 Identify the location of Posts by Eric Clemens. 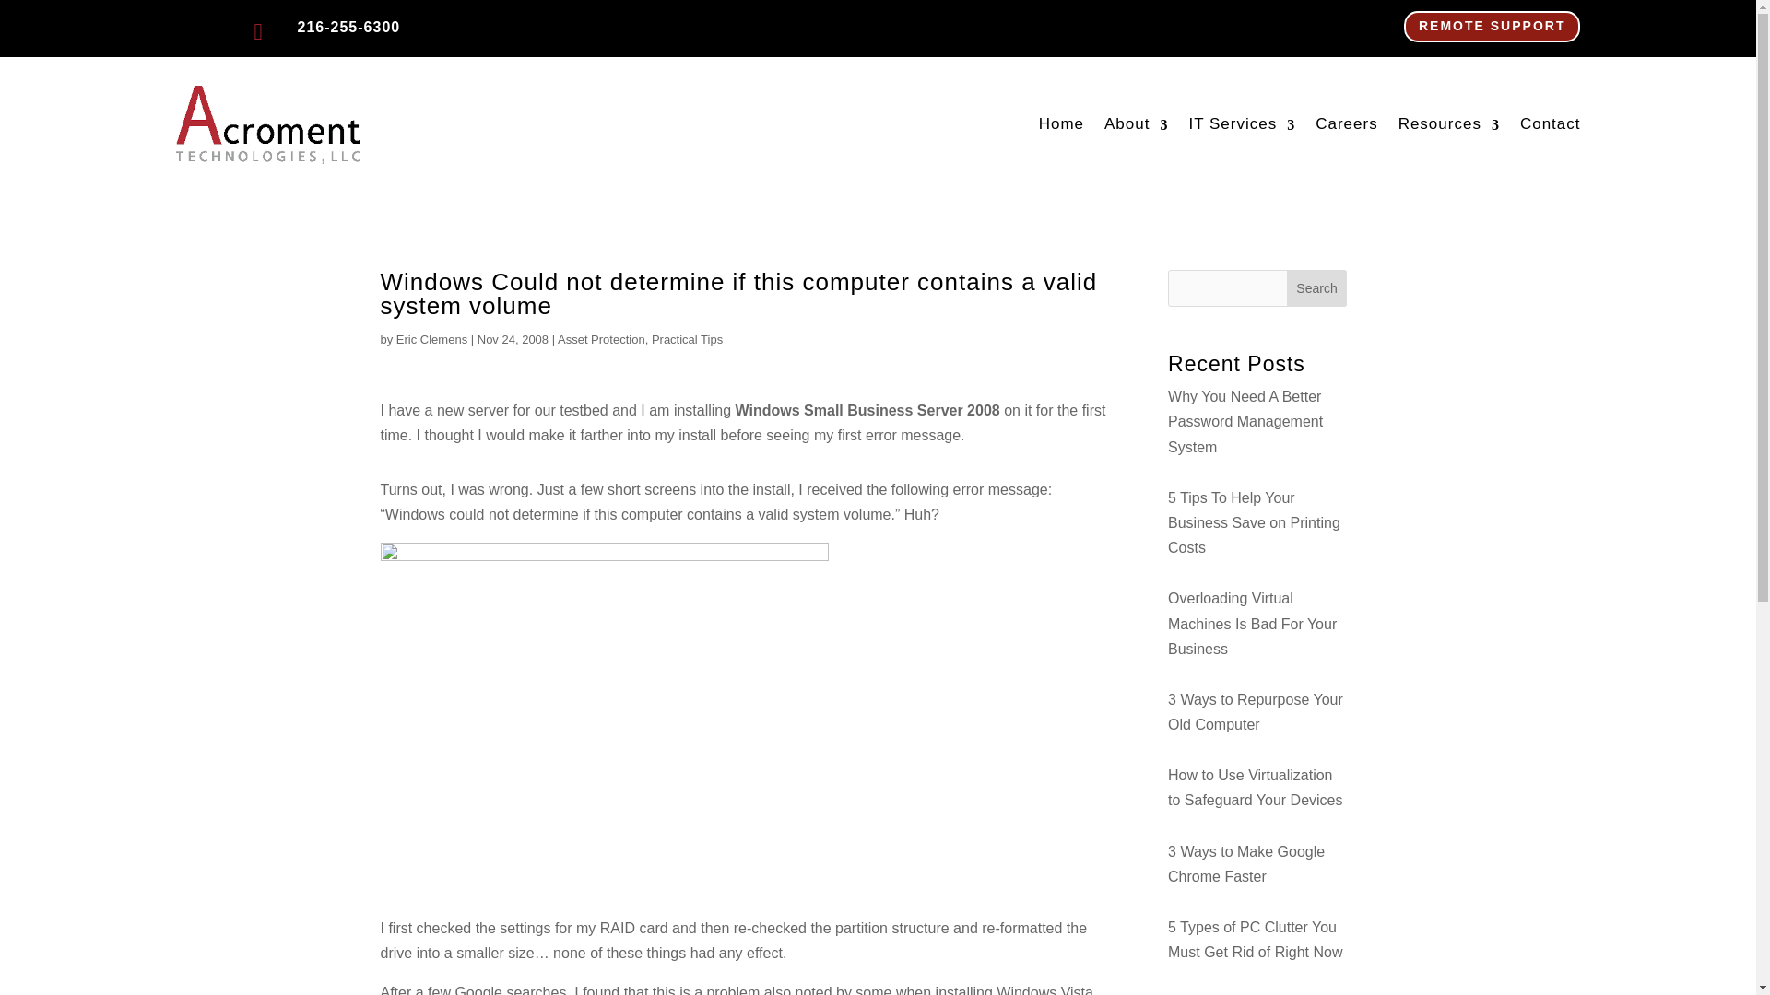
(431, 339).